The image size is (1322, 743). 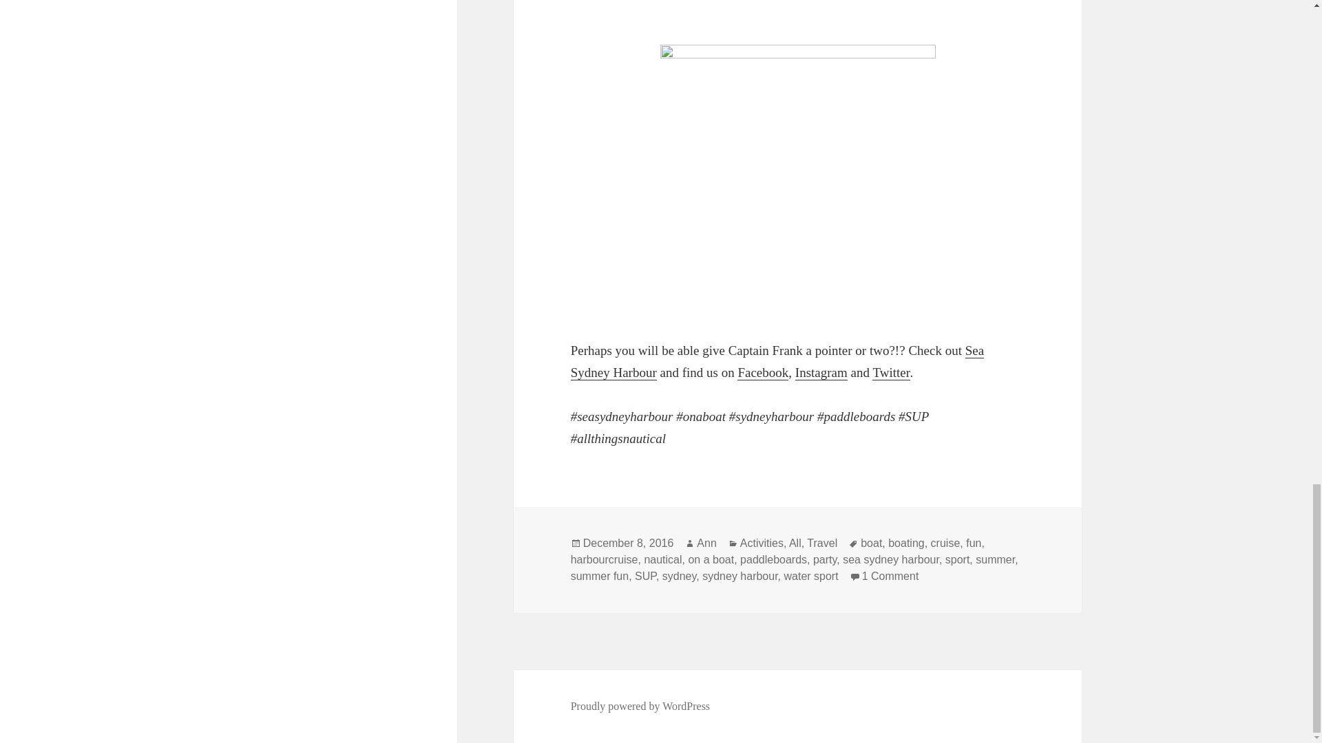 I want to click on Facebook, so click(x=763, y=373).